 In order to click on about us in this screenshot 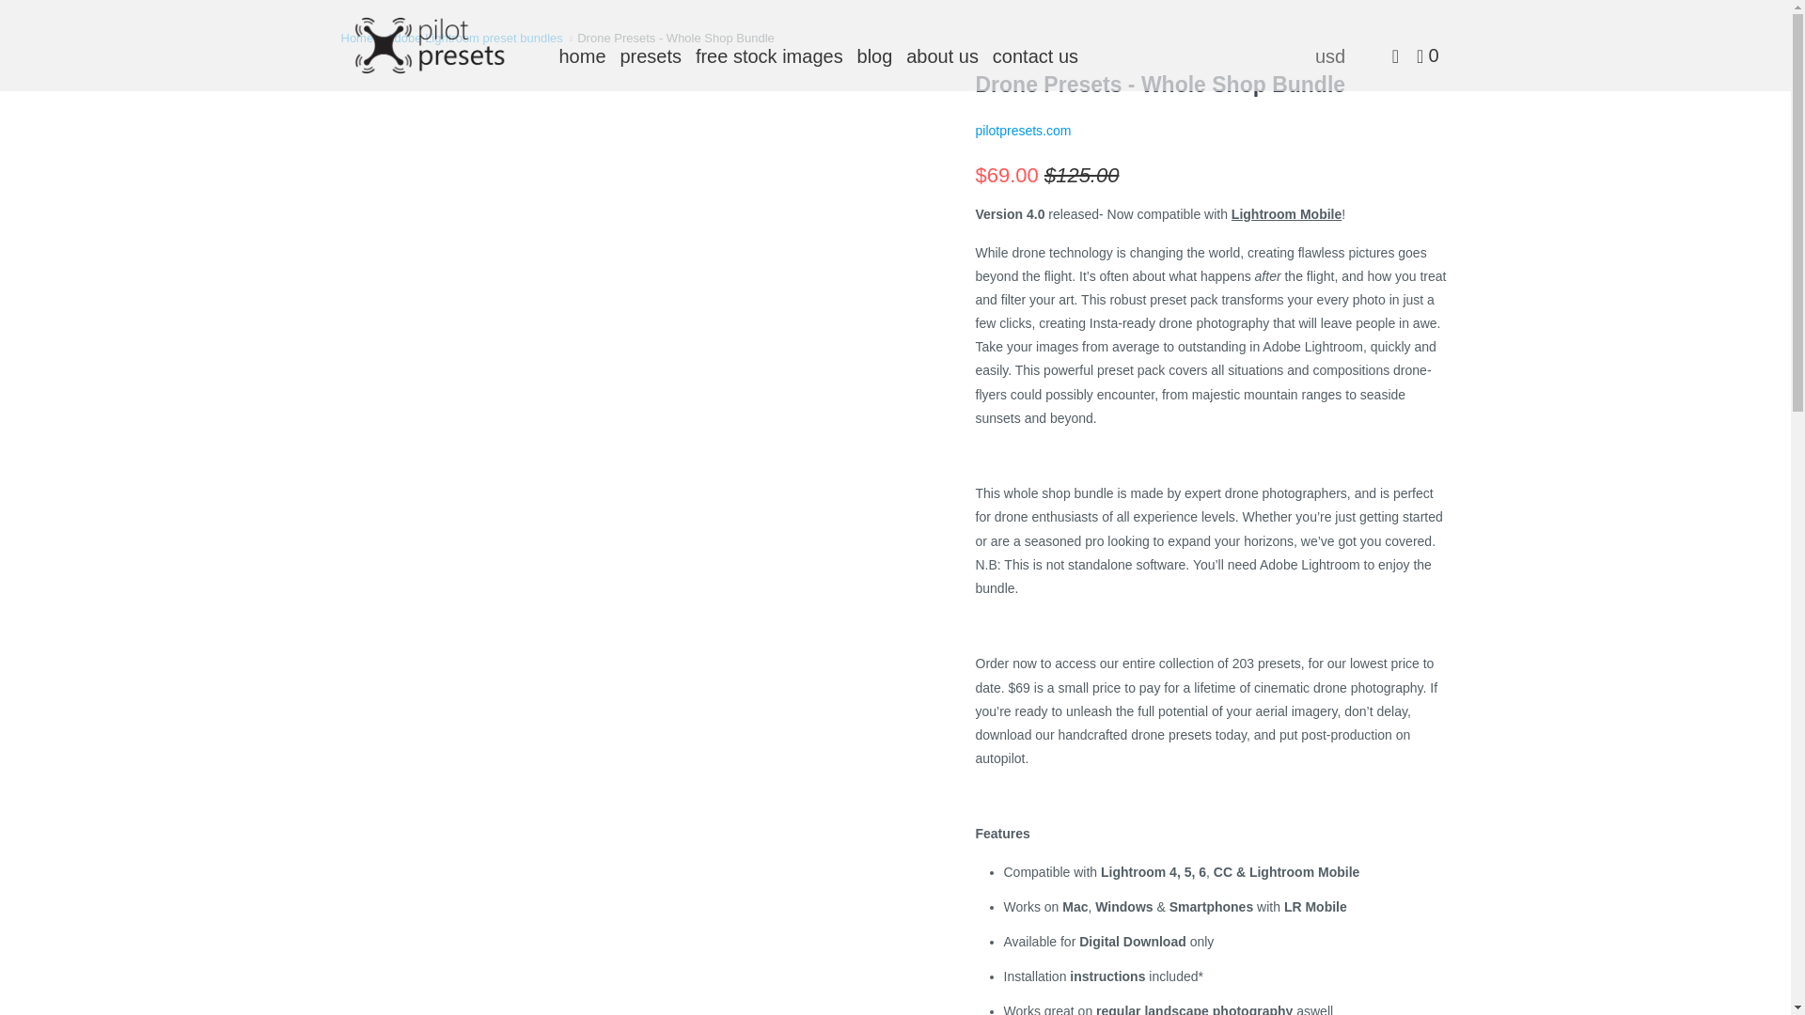, I will do `click(942, 55)`.